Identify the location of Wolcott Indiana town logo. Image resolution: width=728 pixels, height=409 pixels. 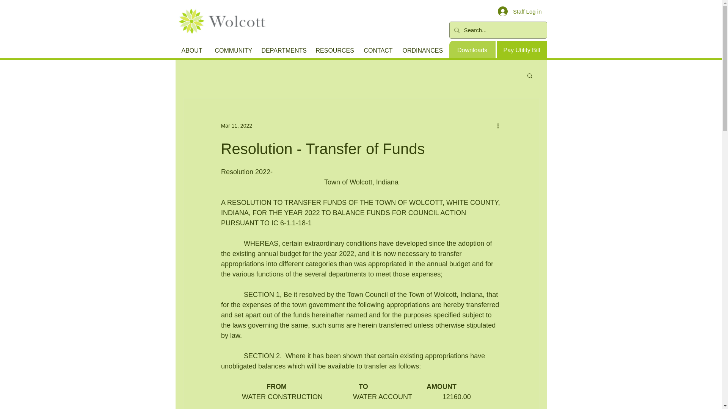
(223, 21).